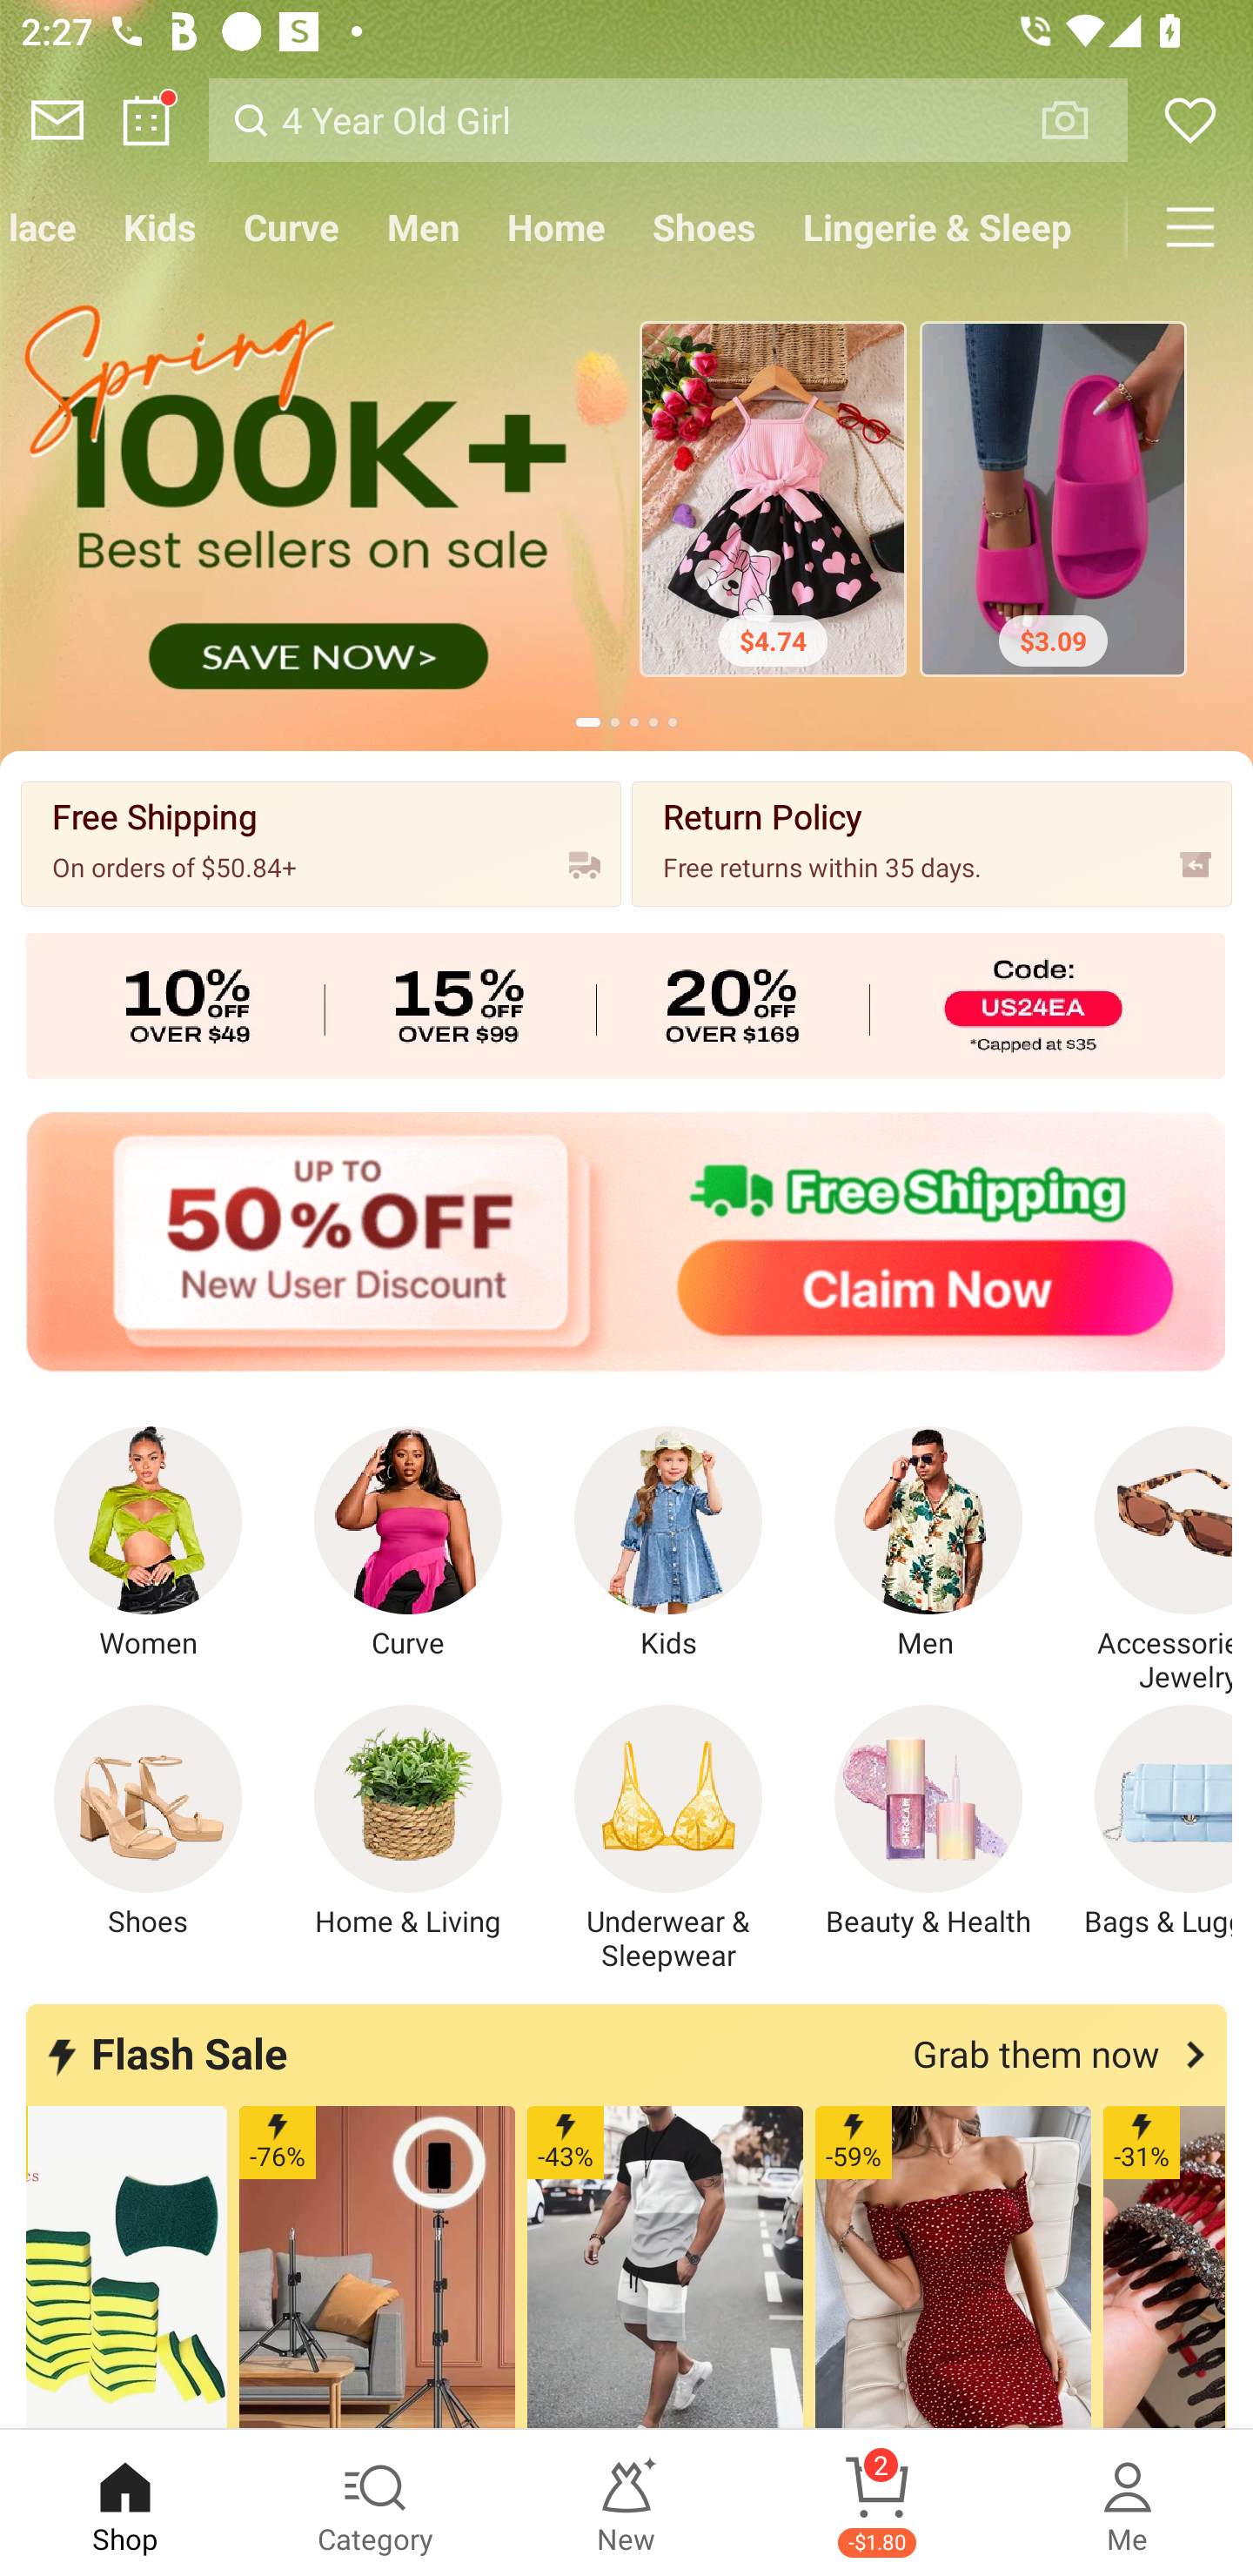  Describe the element at coordinates (1146, 1822) in the screenshot. I see `Bags & Luggage` at that location.